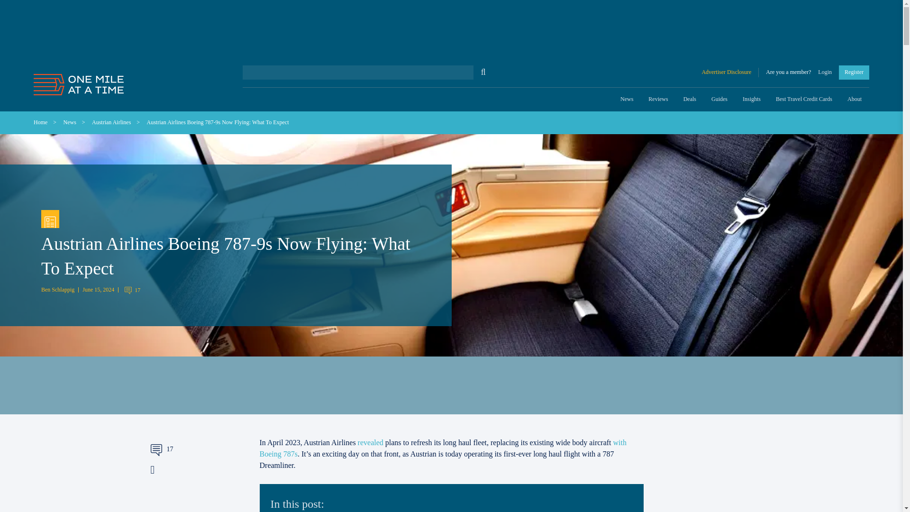 This screenshot has height=512, width=910. Describe the element at coordinates (719, 100) in the screenshot. I see `Guides` at that location.